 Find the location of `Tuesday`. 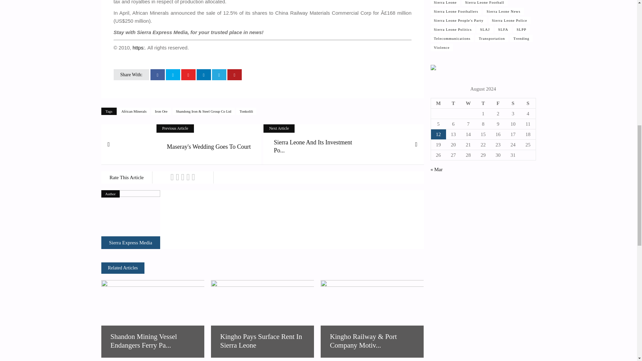

Tuesday is located at coordinates (453, 103).